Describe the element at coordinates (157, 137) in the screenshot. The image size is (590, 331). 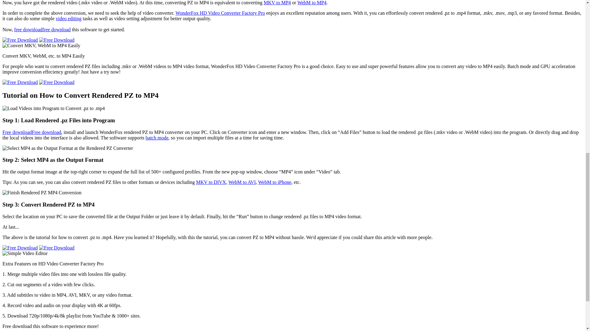
I see `batch mode` at that location.